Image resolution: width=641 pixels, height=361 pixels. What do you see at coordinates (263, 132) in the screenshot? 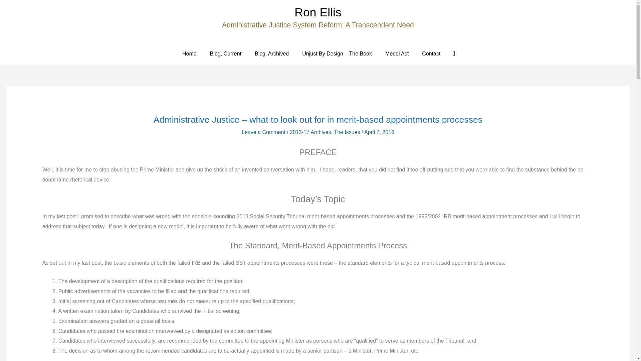
I see `Leave a Comment` at bounding box center [263, 132].